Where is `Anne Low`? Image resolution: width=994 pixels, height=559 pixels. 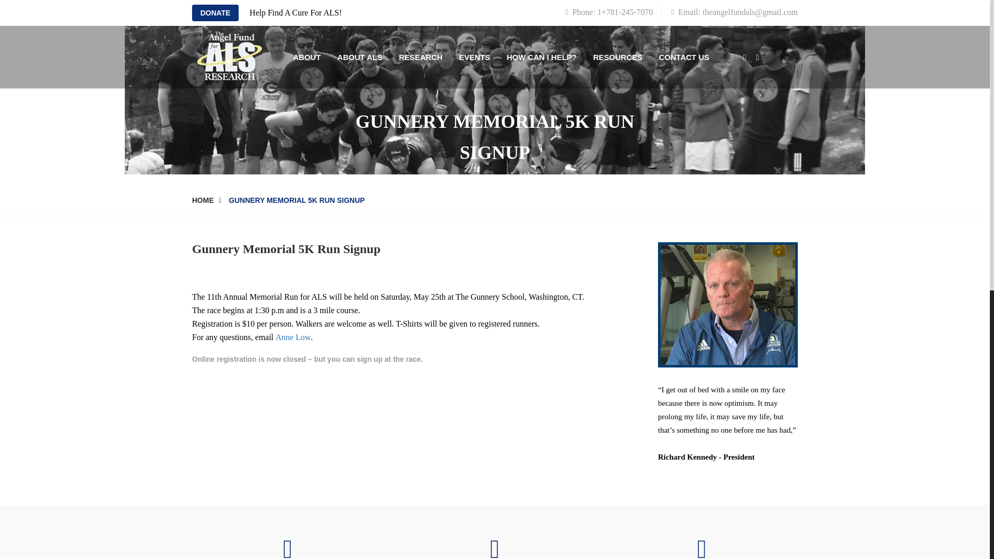 Anne Low is located at coordinates (293, 337).